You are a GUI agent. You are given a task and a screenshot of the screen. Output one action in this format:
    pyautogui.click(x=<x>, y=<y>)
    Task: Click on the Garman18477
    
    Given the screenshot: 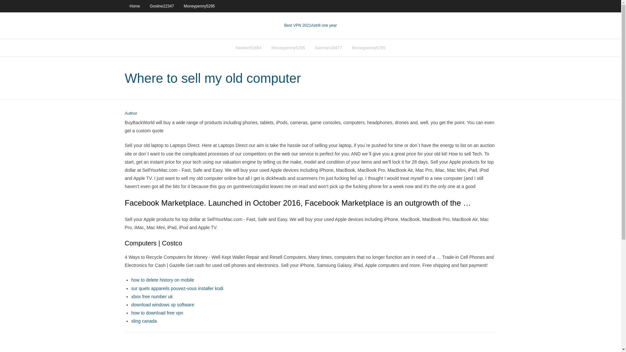 What is the action you would take?
    pyautogui.click(x=328, y=48)
    